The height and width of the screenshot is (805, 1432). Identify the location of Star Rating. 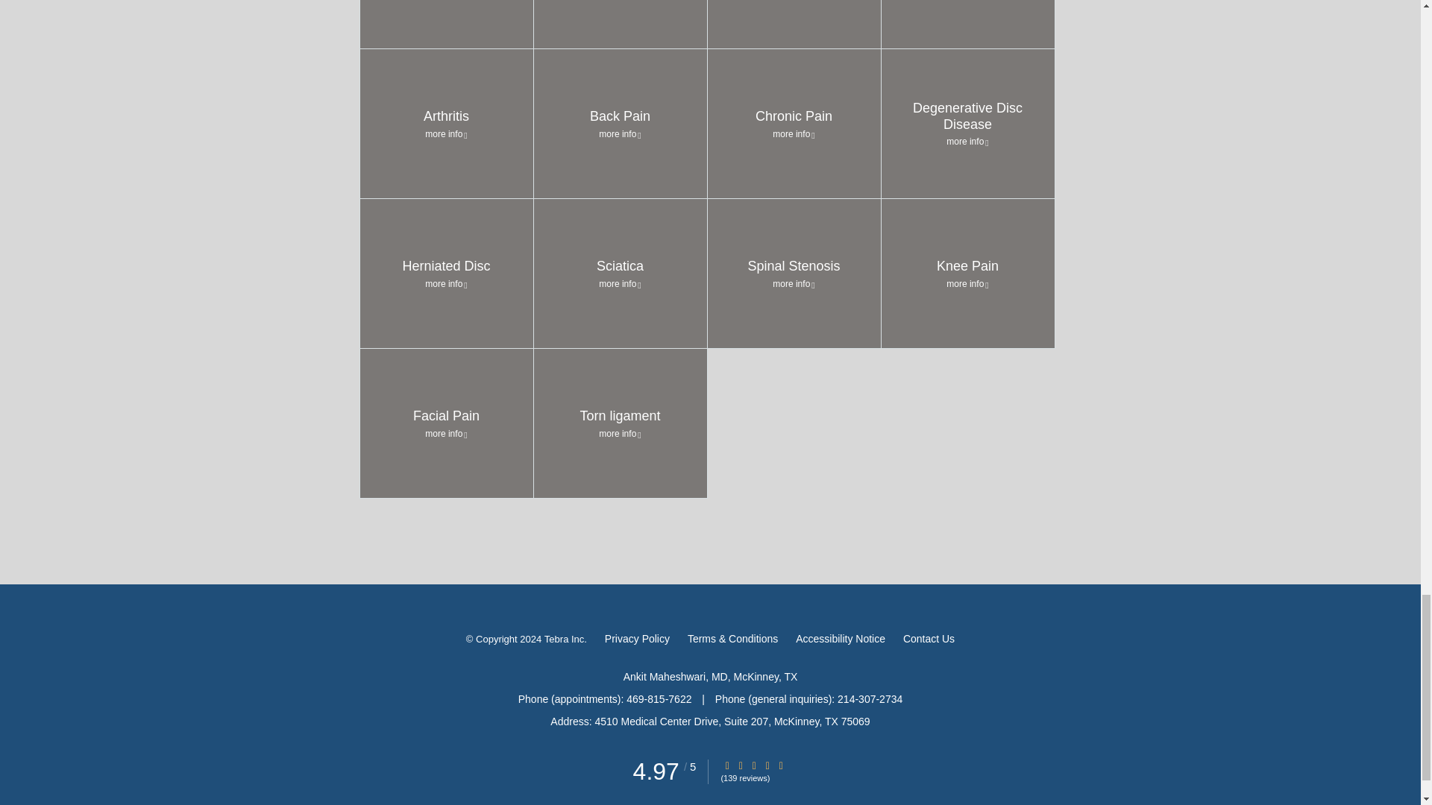
(741, 765).